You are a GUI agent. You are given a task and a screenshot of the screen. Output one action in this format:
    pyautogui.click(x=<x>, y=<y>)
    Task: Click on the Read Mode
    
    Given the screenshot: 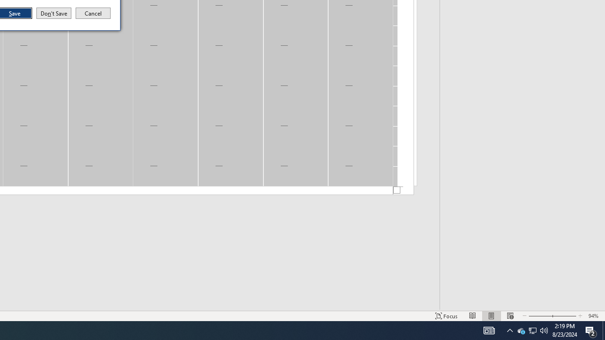 What is the action you would take?
    pyautogui.click(x=473, y=315)
    